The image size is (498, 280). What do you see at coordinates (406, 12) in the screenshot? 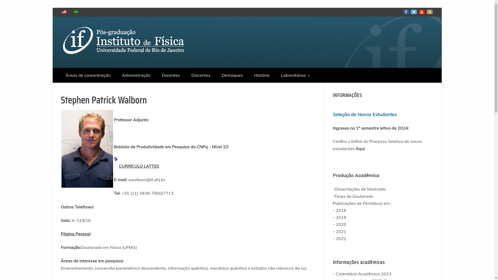
I see `Facebook` at bounding box center [406, 12].